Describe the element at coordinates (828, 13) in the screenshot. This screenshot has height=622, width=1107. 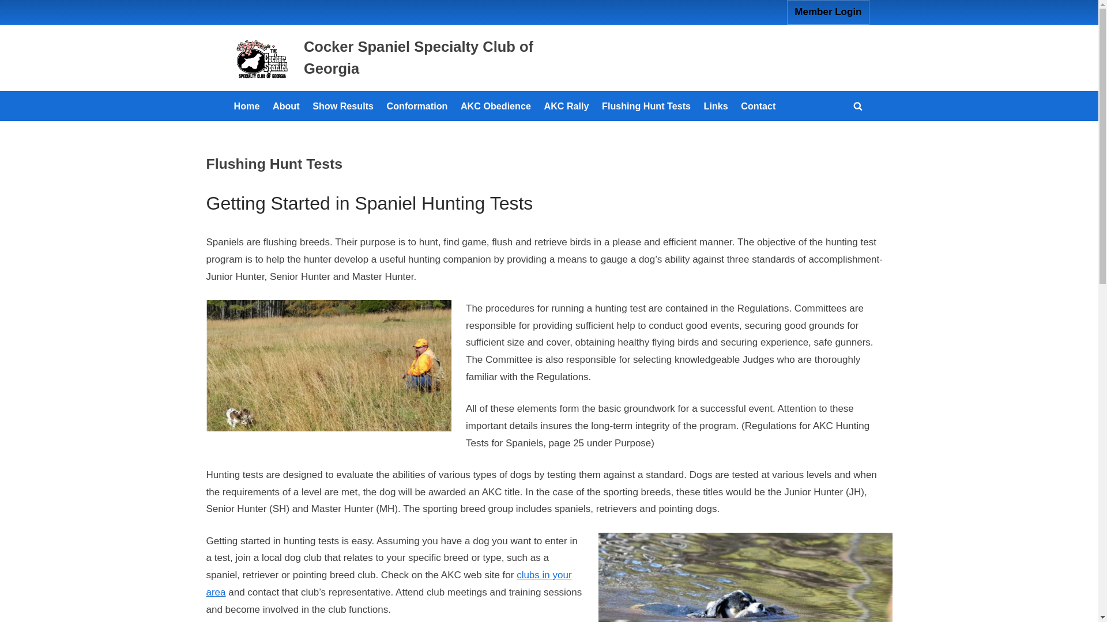
I see `Member Login` at that location.